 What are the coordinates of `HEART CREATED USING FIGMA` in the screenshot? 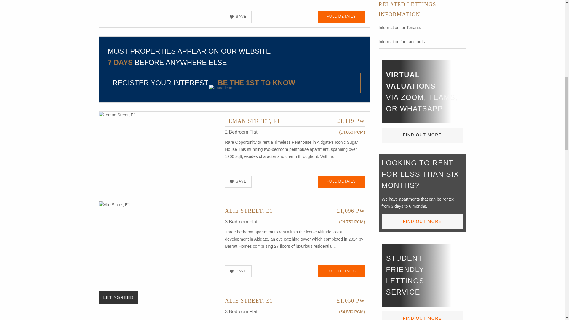 It's located at (231, 17).